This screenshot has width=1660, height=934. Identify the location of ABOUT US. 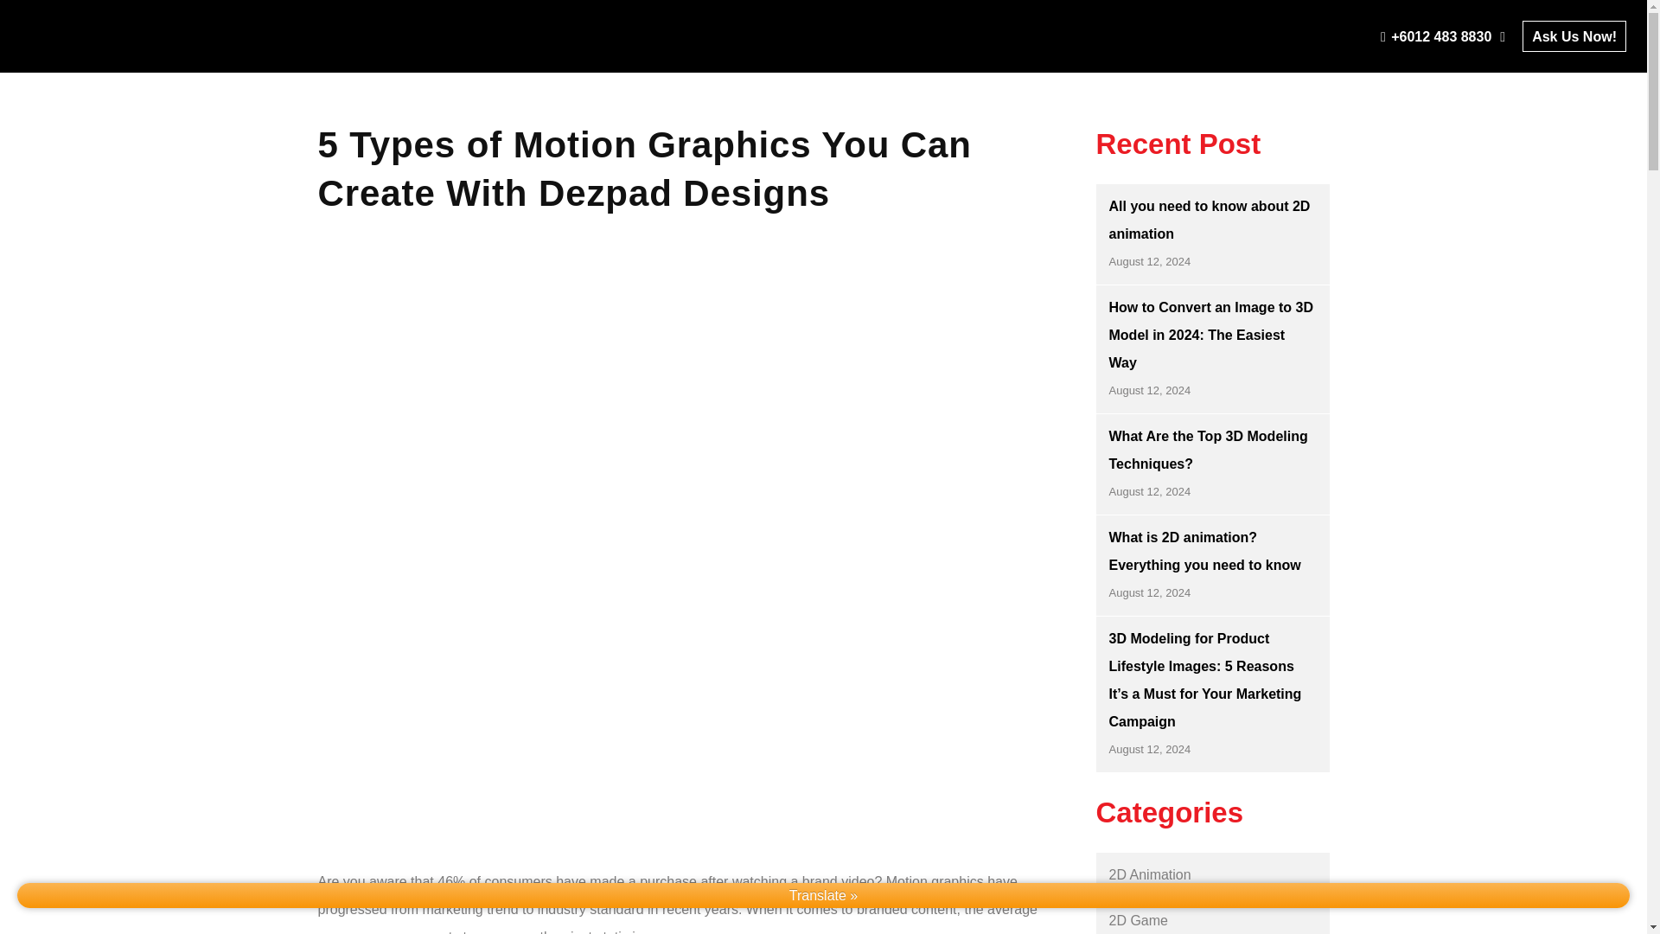
(864, 66).